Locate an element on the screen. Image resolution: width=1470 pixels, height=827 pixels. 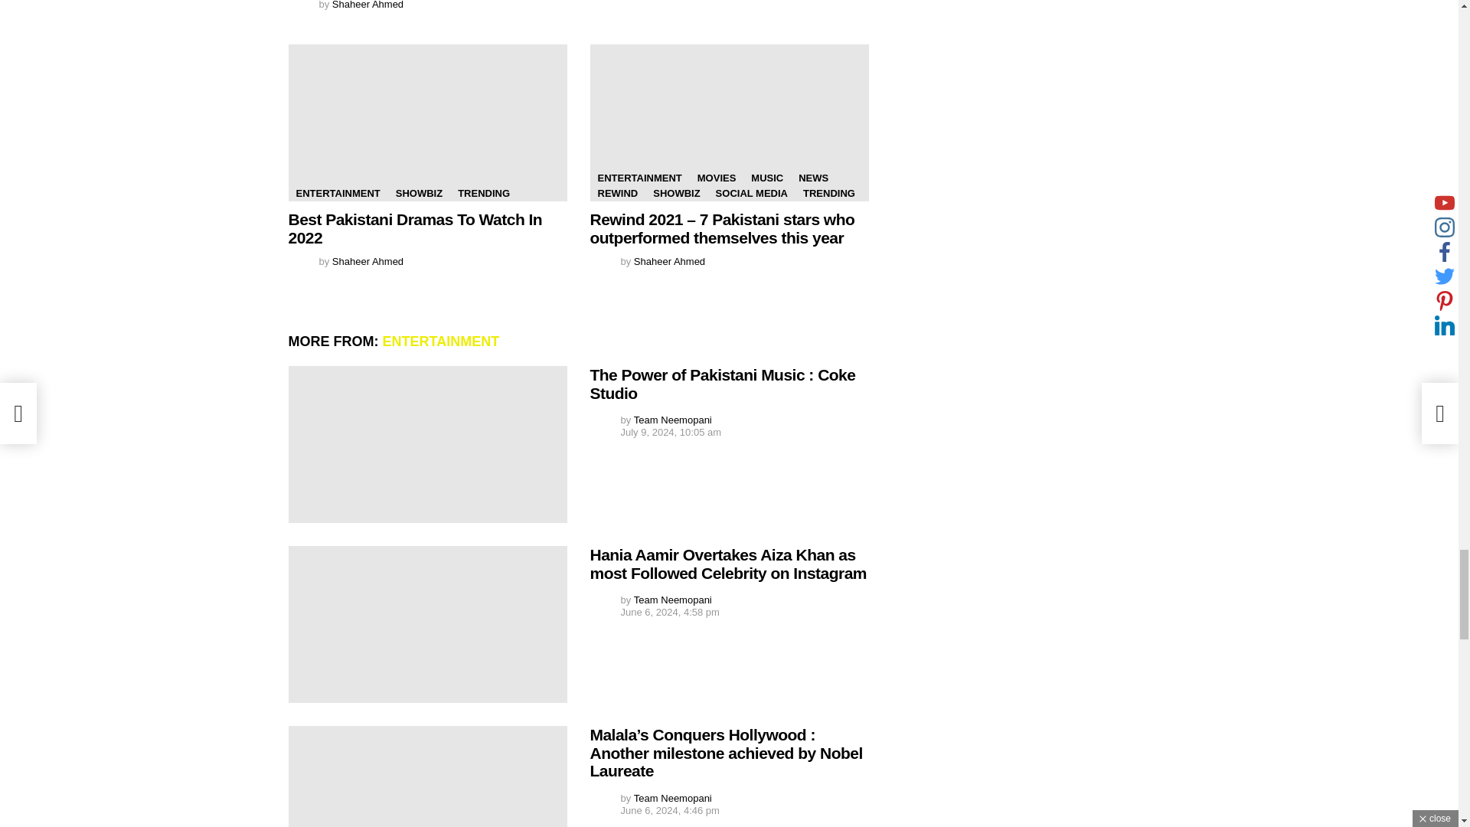
Best Pakistani Dramas To Watch In 2022 is located at coordinates (427, 123).